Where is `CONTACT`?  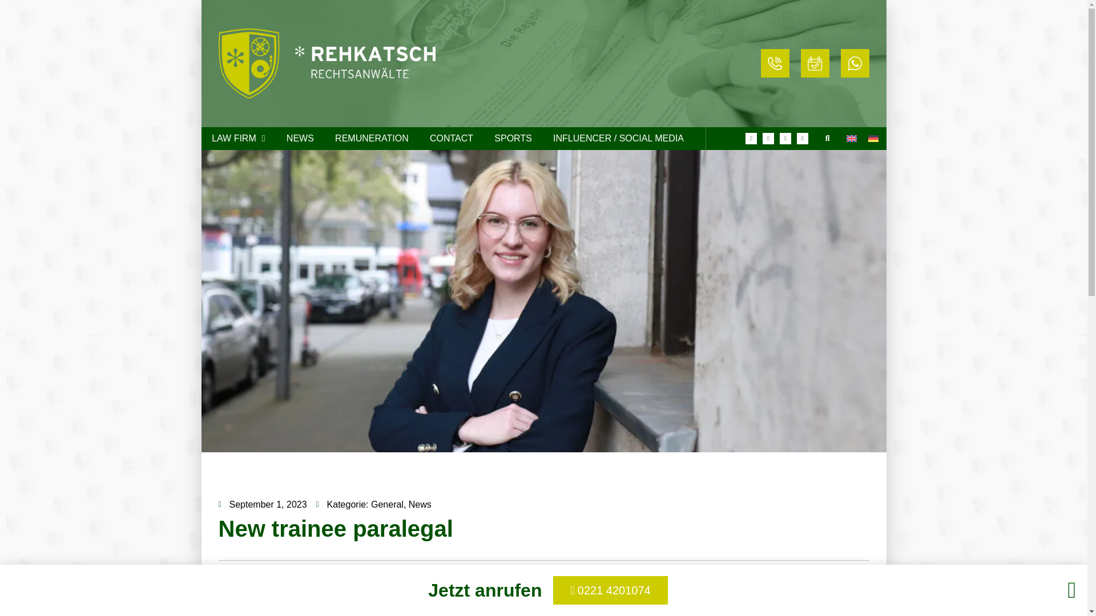 CONTACT is located at coordinates (451, 138).